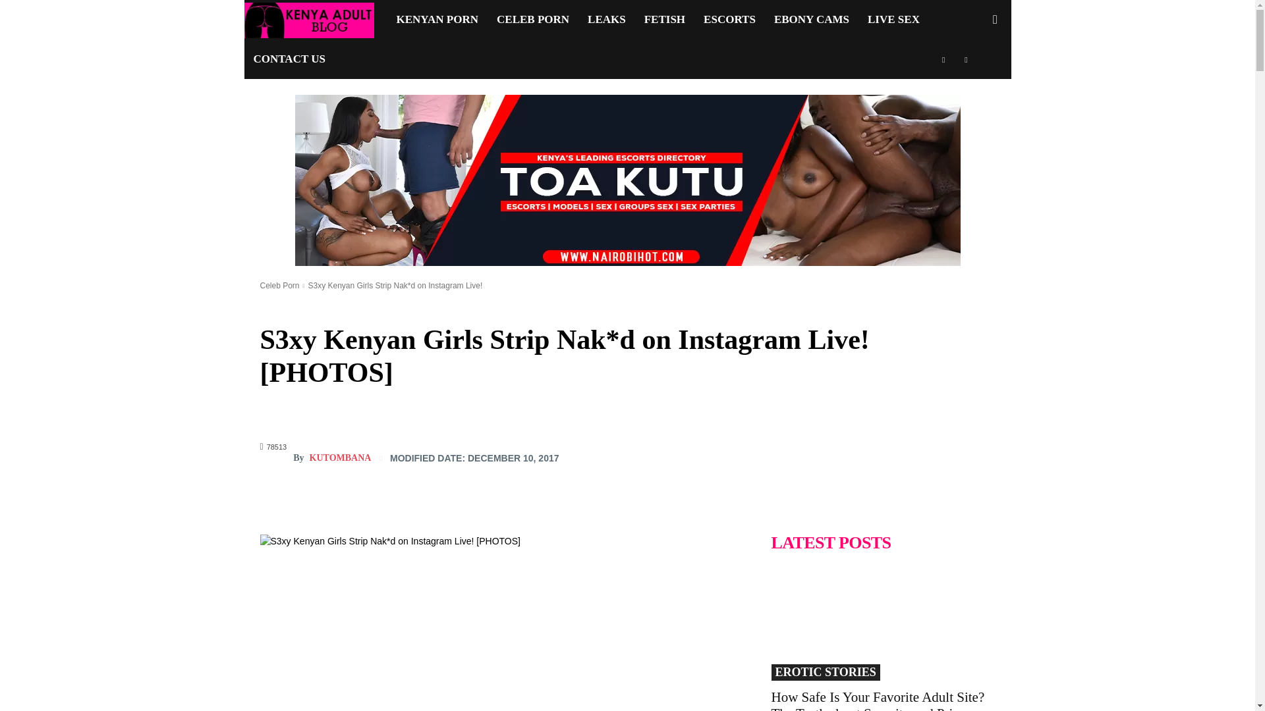  Describe the element at coordinates (730, 20) in the screenshot. I see `ESCORTS` at that location.